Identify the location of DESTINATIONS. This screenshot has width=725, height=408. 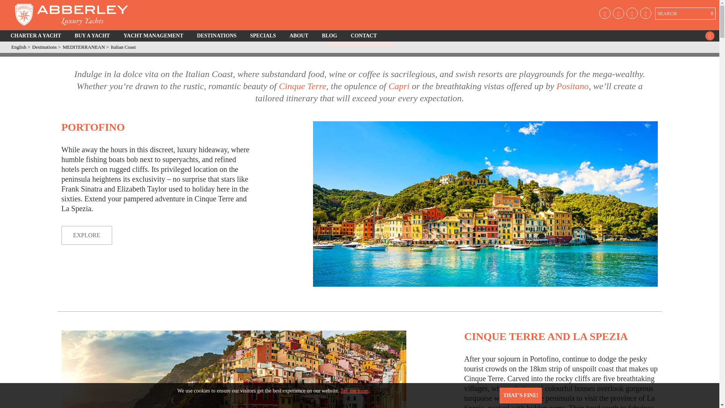
(217, 36).